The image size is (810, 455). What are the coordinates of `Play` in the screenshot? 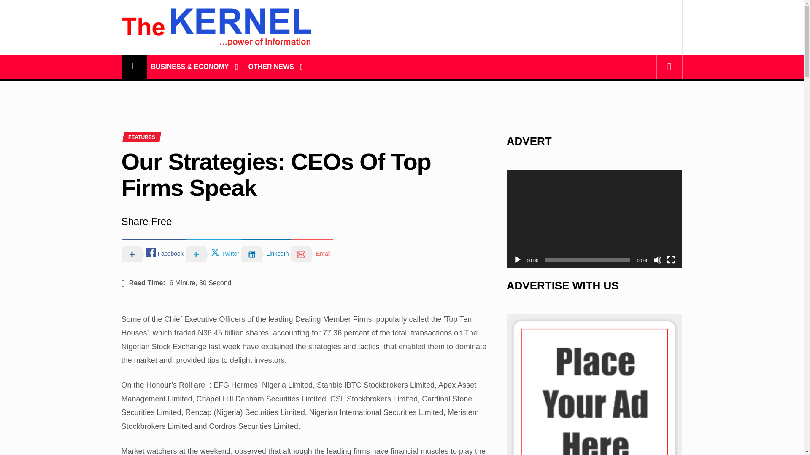 It's located at (517, 260).